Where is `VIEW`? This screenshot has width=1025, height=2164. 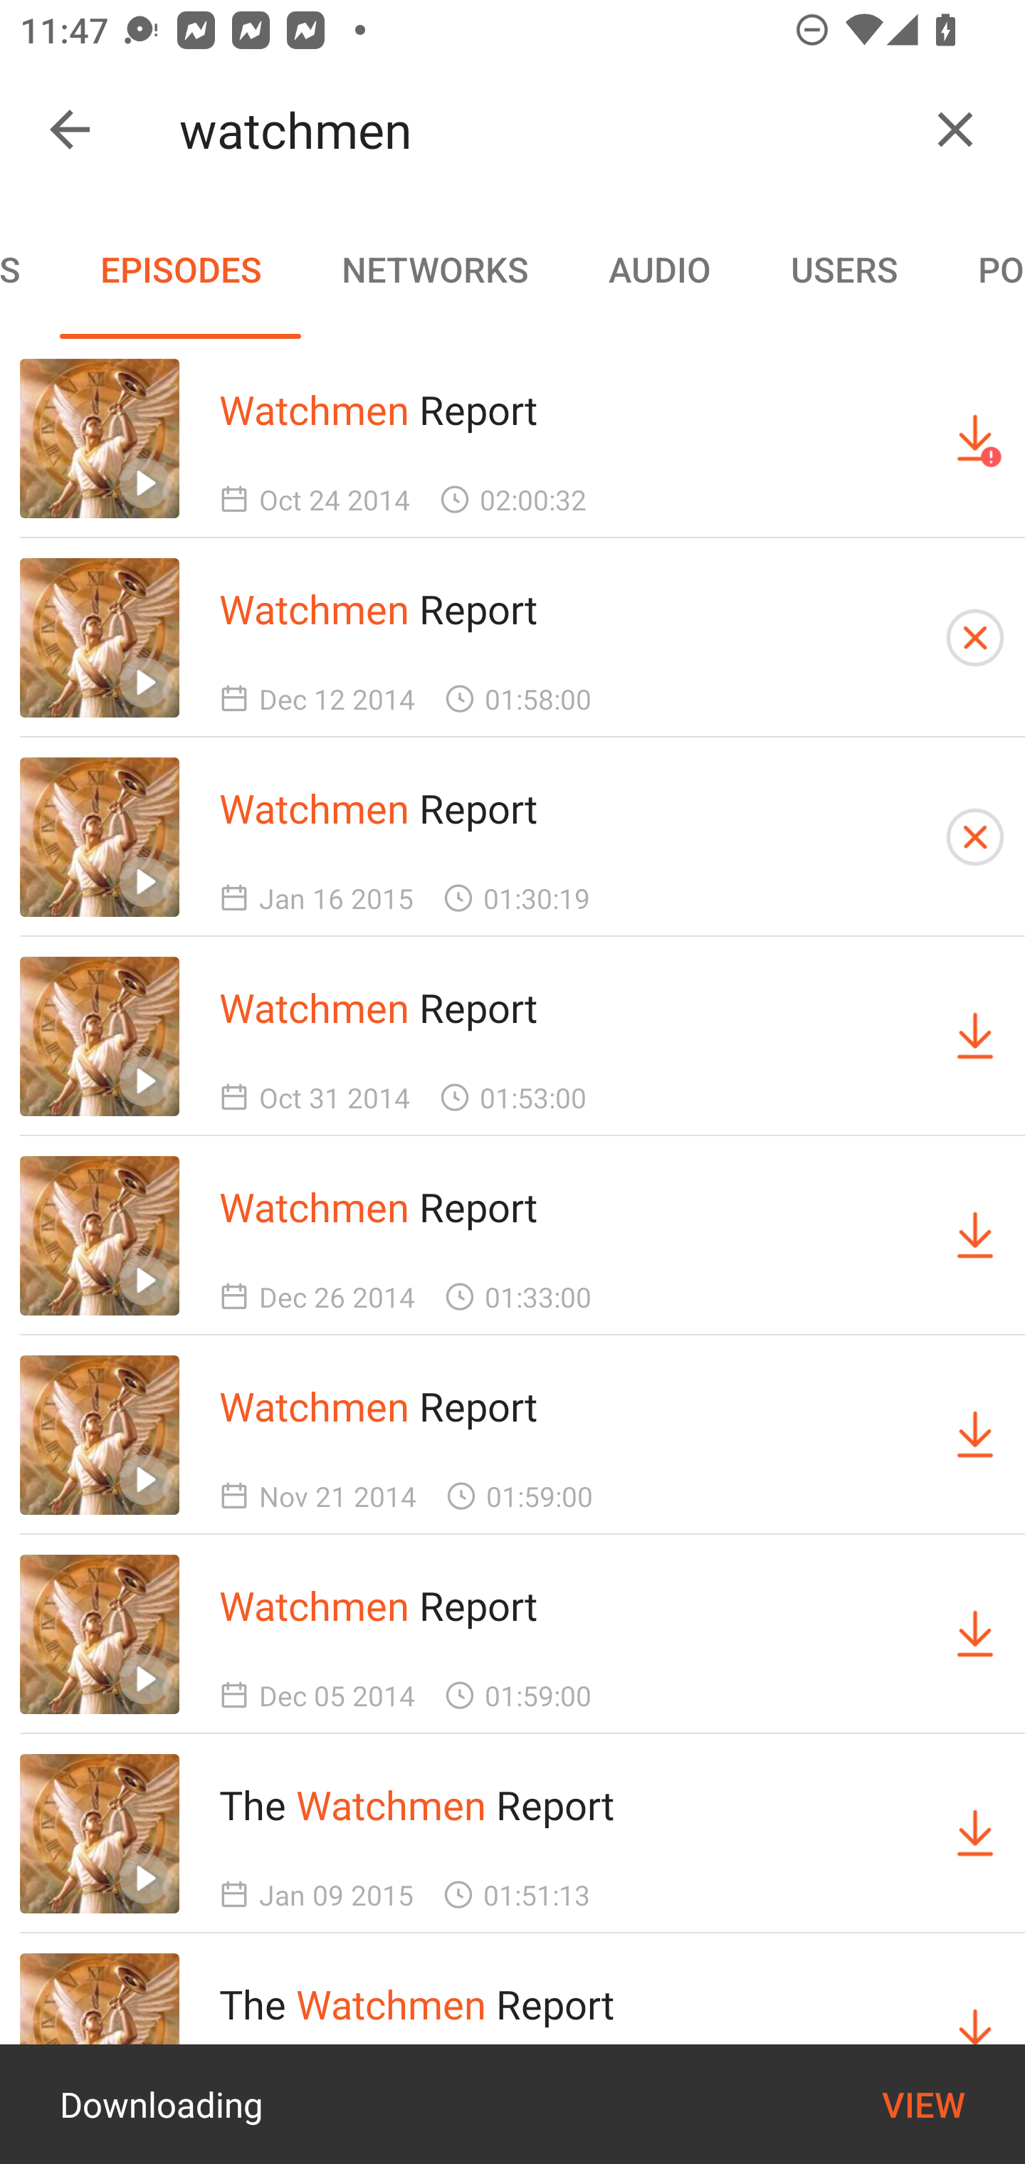 VIEW is located at coordinates (923, 2104).